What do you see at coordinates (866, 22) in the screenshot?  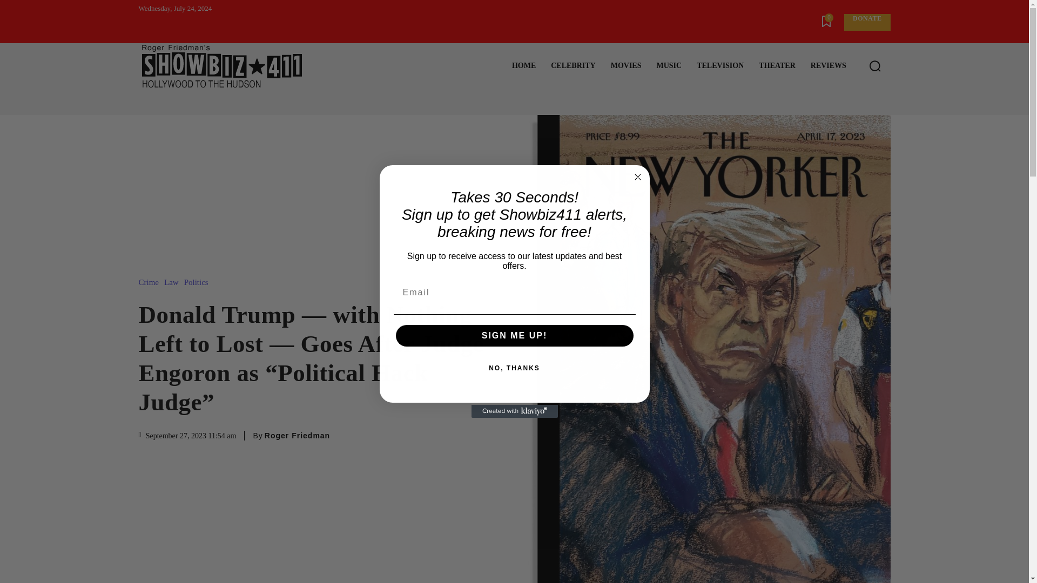 I see `DONATE` at bounding box center [866, 22].